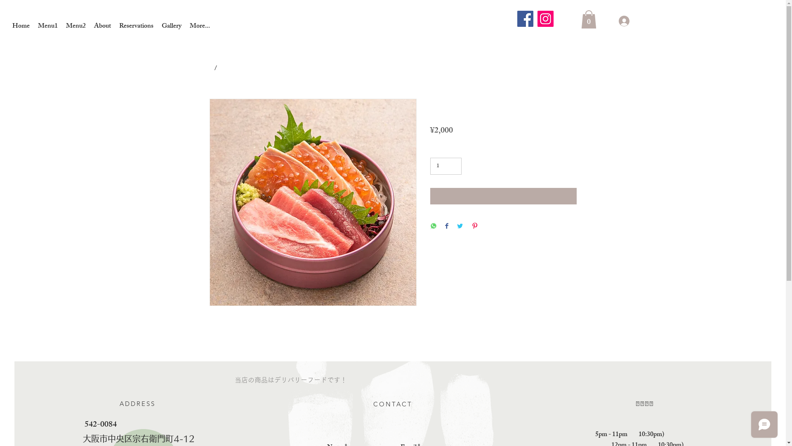  Describe the element at coordinates (172, 26) in the screenshot. I see `Gallery` at that location.